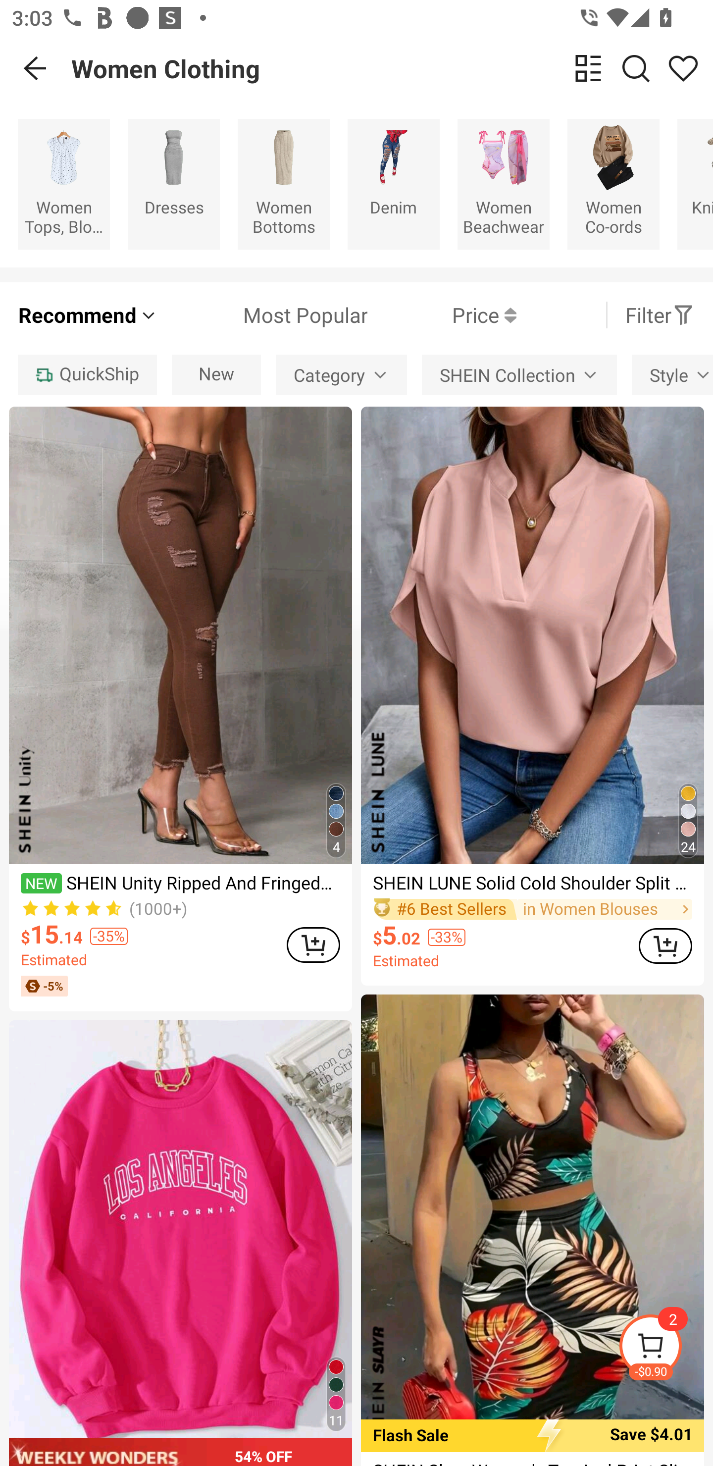 This screenshot has height=1466, width=713. Describe the element at coordinates (665, 1348) in the screenshot. I see `-$0.90` at that location.